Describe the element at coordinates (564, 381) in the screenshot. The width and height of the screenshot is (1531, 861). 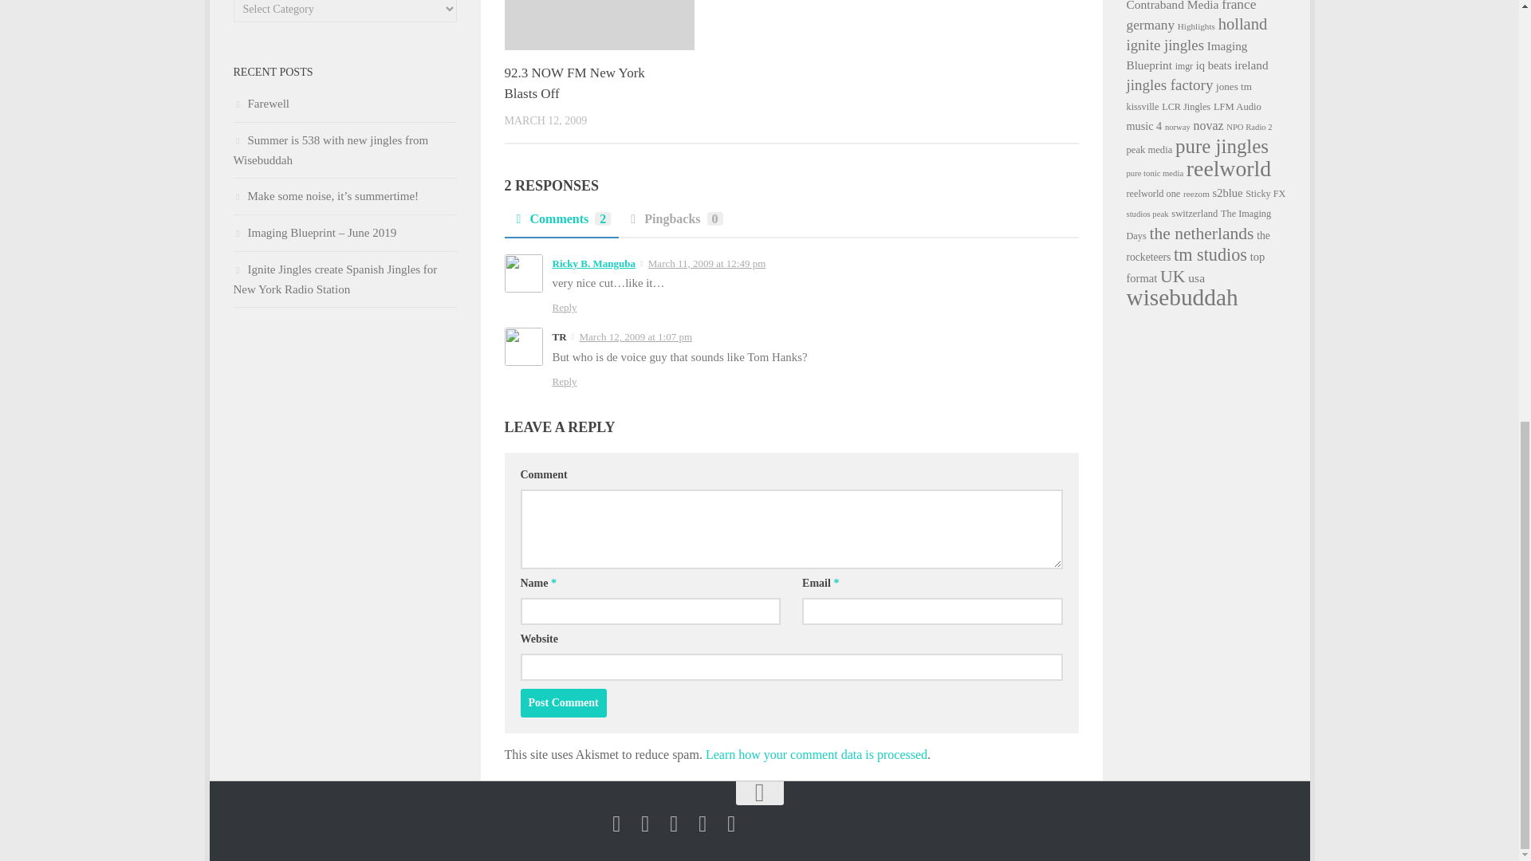
I see `Reply` at that location.